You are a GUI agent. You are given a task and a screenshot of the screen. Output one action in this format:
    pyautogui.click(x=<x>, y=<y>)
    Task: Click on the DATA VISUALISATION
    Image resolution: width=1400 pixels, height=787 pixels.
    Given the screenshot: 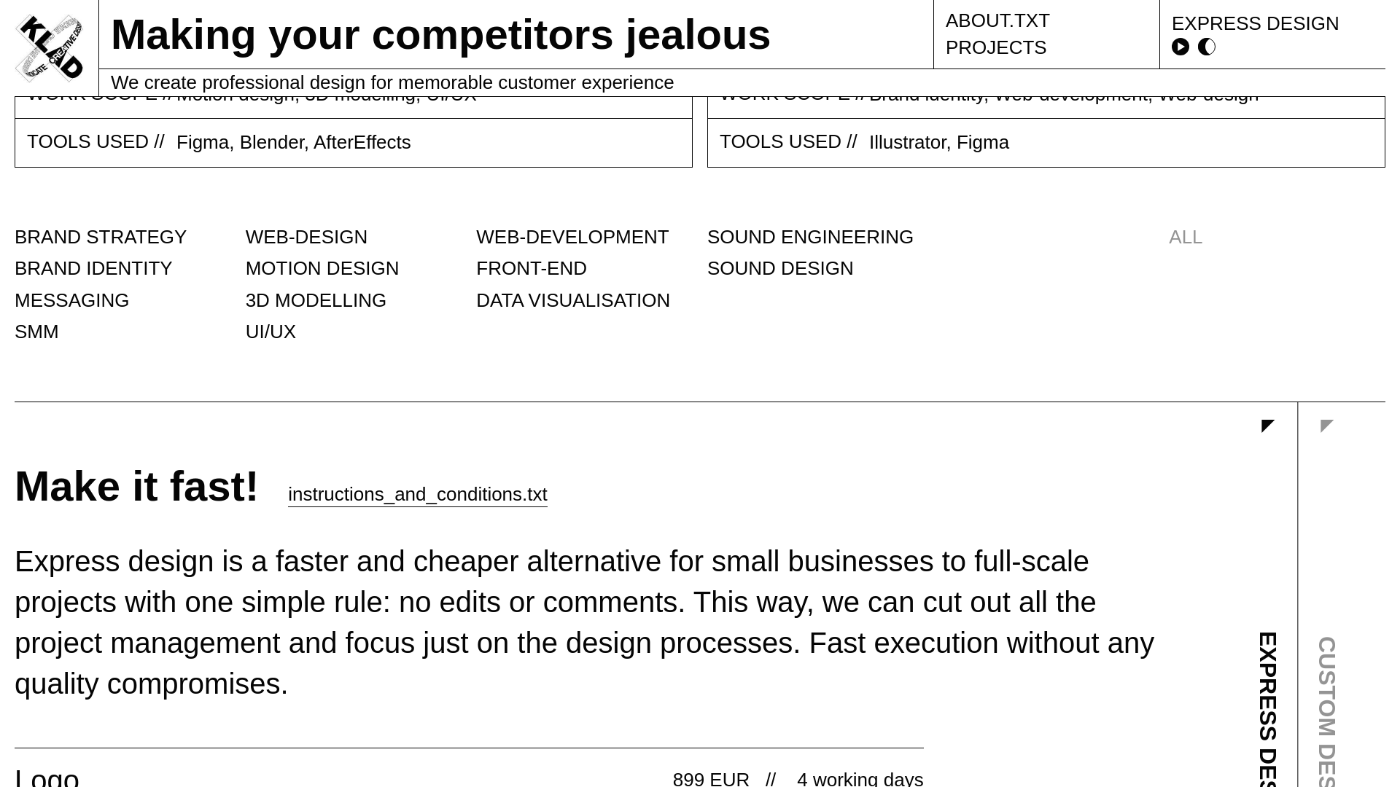 What is the action you would take?
    pyautogui.click(x=573, y=300)
    